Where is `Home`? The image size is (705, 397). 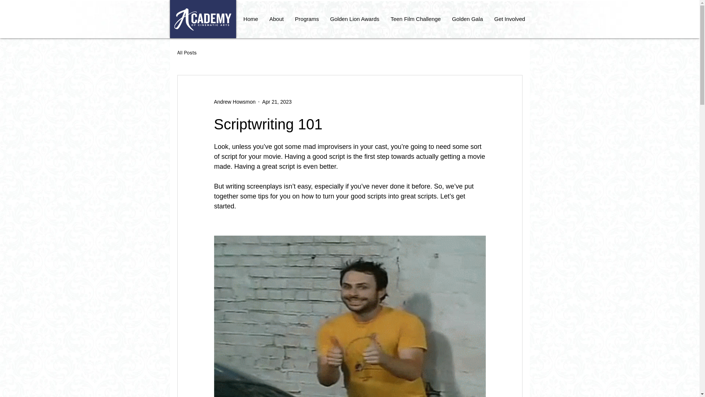
Home is located at coordinates (251, 19).